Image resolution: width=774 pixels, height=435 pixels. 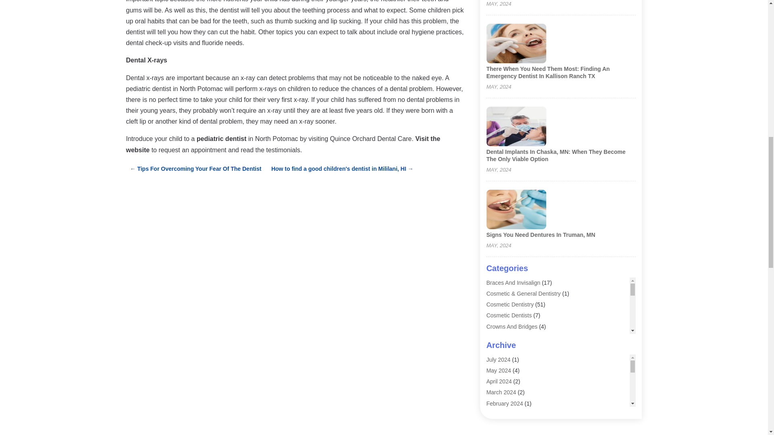 What do you see at coordinates (506, 381) in the screenshot?
I see `Dental Services` at bounding box center [506, 381].